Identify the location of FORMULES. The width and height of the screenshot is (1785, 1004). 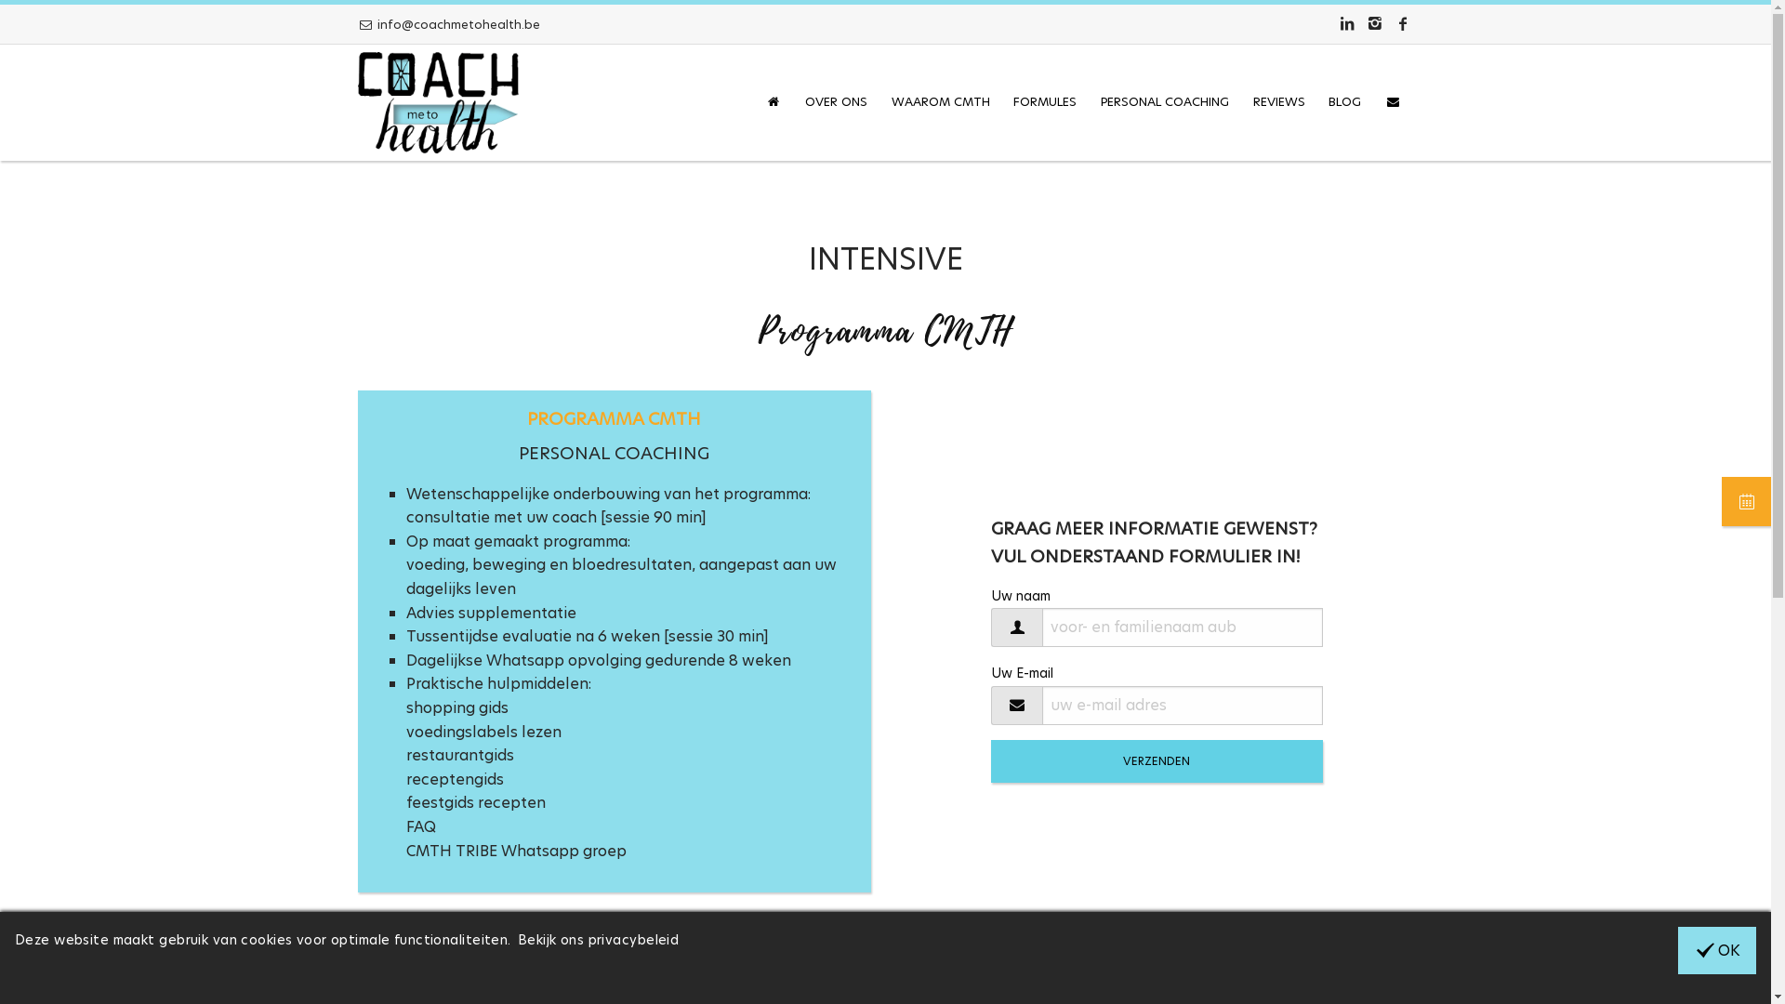
(1046, 102).